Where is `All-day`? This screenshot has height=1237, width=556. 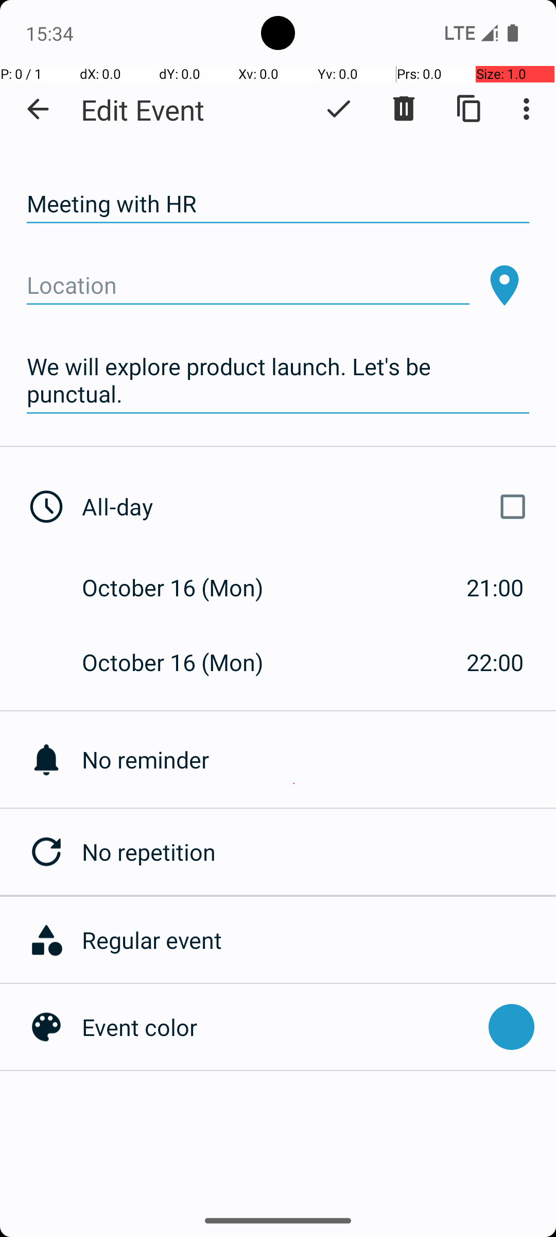
All-day is located at coordinates (308, 507).